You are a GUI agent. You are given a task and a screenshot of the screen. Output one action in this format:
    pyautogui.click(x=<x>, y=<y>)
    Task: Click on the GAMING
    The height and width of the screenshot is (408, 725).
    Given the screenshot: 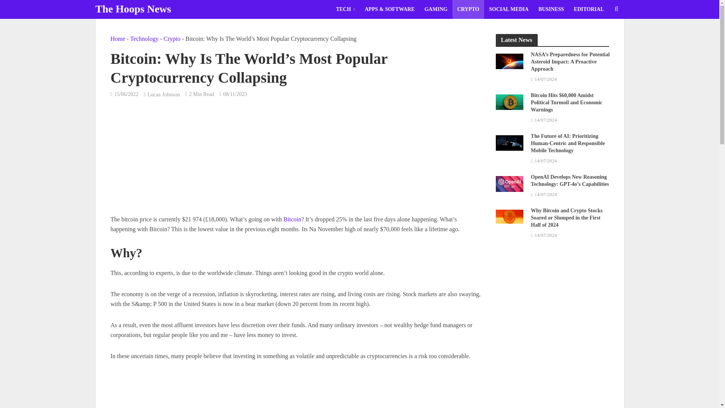 What is the action you would take?
    pyautogui.click(x=436, y=9)
    